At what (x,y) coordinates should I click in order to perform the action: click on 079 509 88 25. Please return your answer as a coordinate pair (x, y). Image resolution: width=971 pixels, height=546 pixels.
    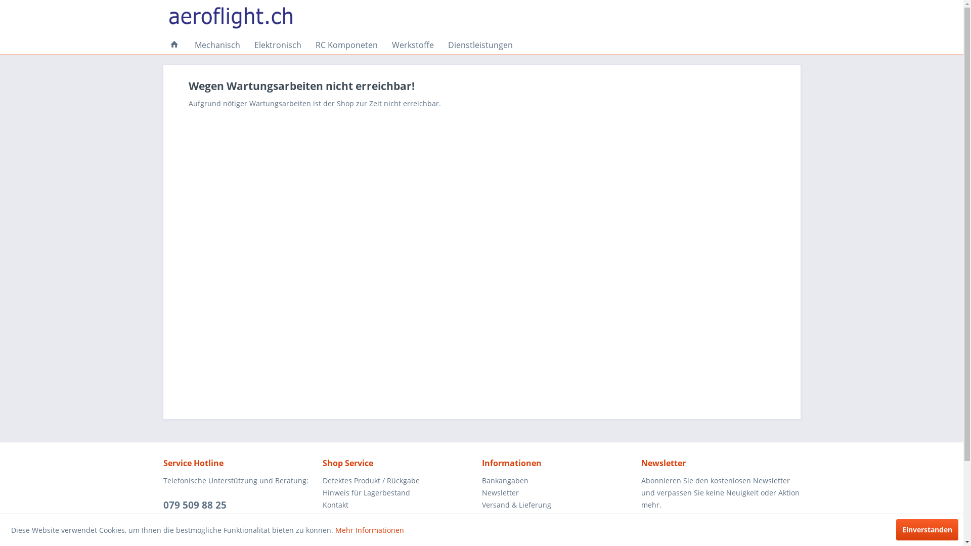
    Looking at the image, I should click on (194, 505).